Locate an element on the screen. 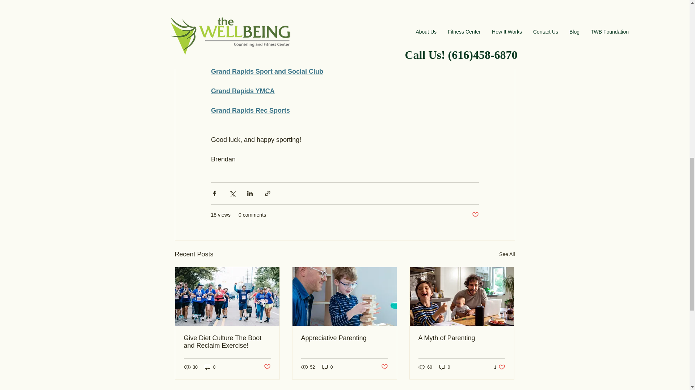 This screenshot has width=695, height=390. 0 is located at coordinates (327, 367).